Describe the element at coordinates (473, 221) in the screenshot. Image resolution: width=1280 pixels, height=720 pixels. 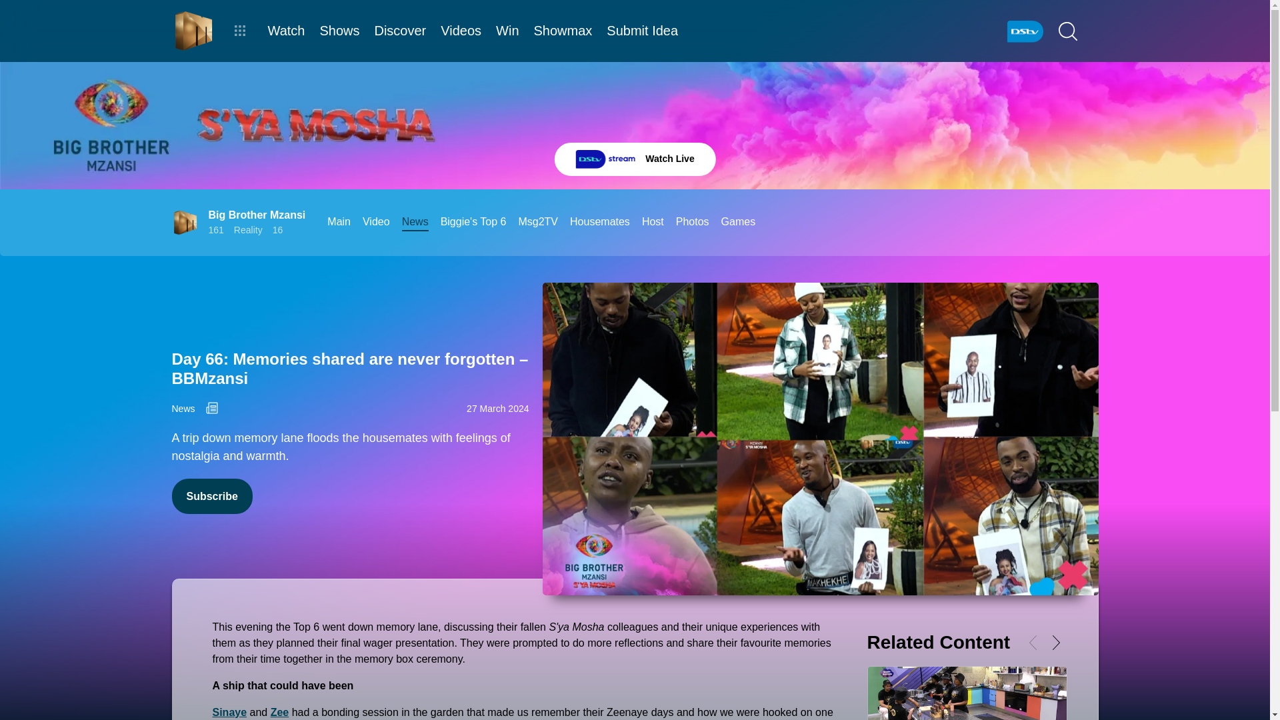
I see `Biggie's Top 6` at that location.